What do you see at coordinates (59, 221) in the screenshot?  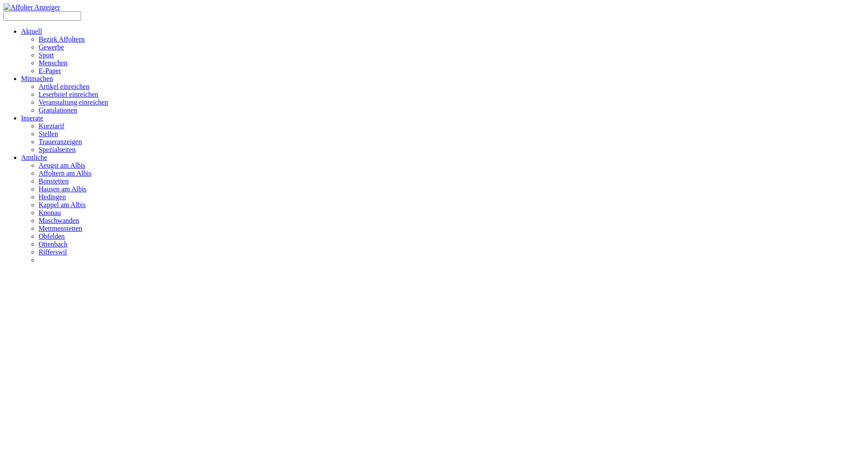 I see `Maschwanden` at bounding box center [59, 221].